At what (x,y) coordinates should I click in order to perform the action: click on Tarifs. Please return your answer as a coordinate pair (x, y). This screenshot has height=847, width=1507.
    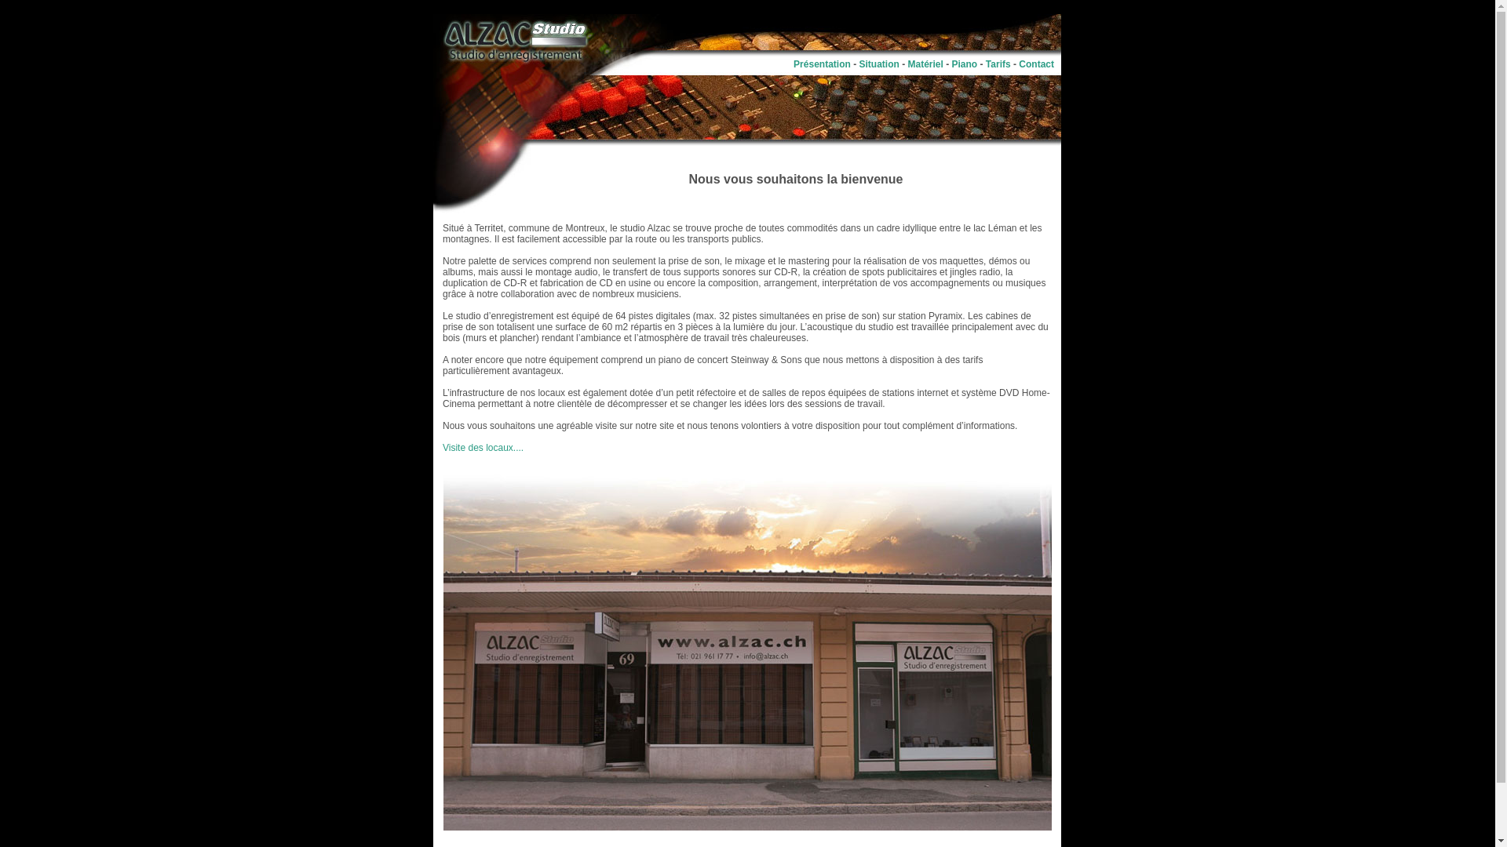
    Looking at the image, I should click on (998, 64).